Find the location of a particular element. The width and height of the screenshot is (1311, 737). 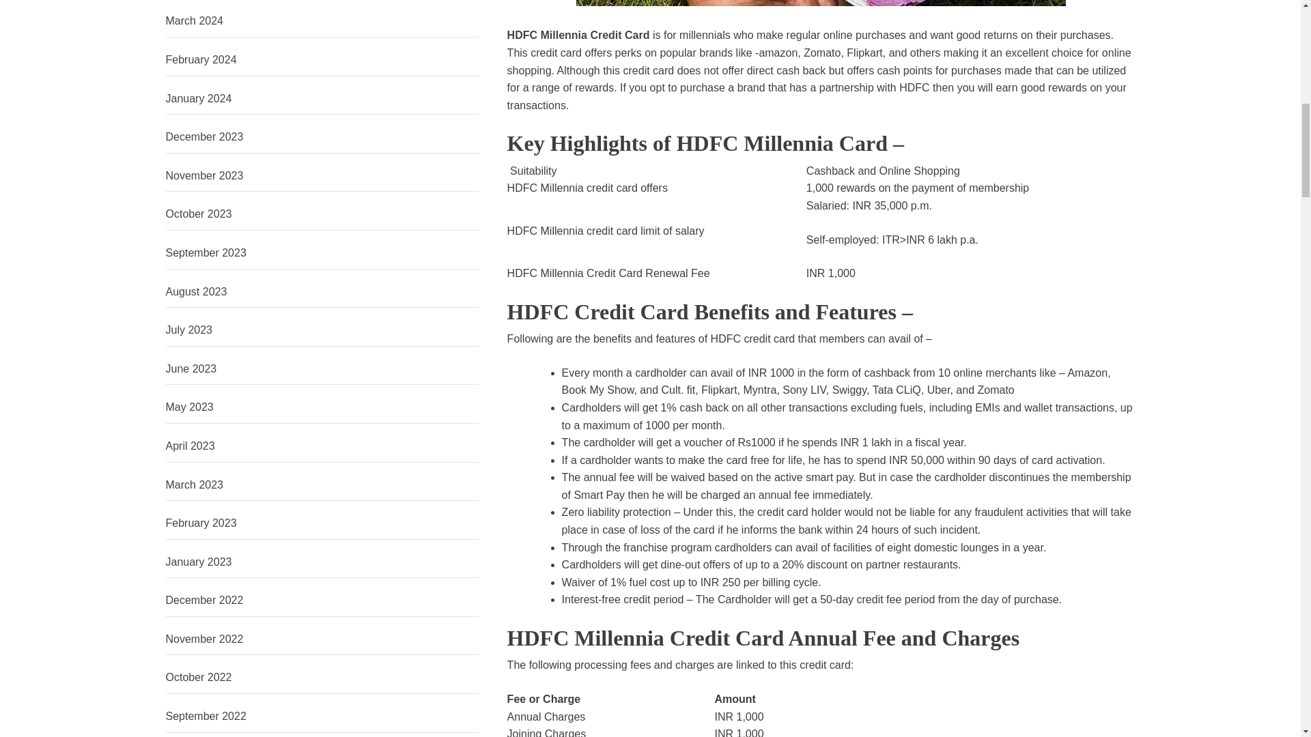

April 2023 is located at coordinates (322, 446).